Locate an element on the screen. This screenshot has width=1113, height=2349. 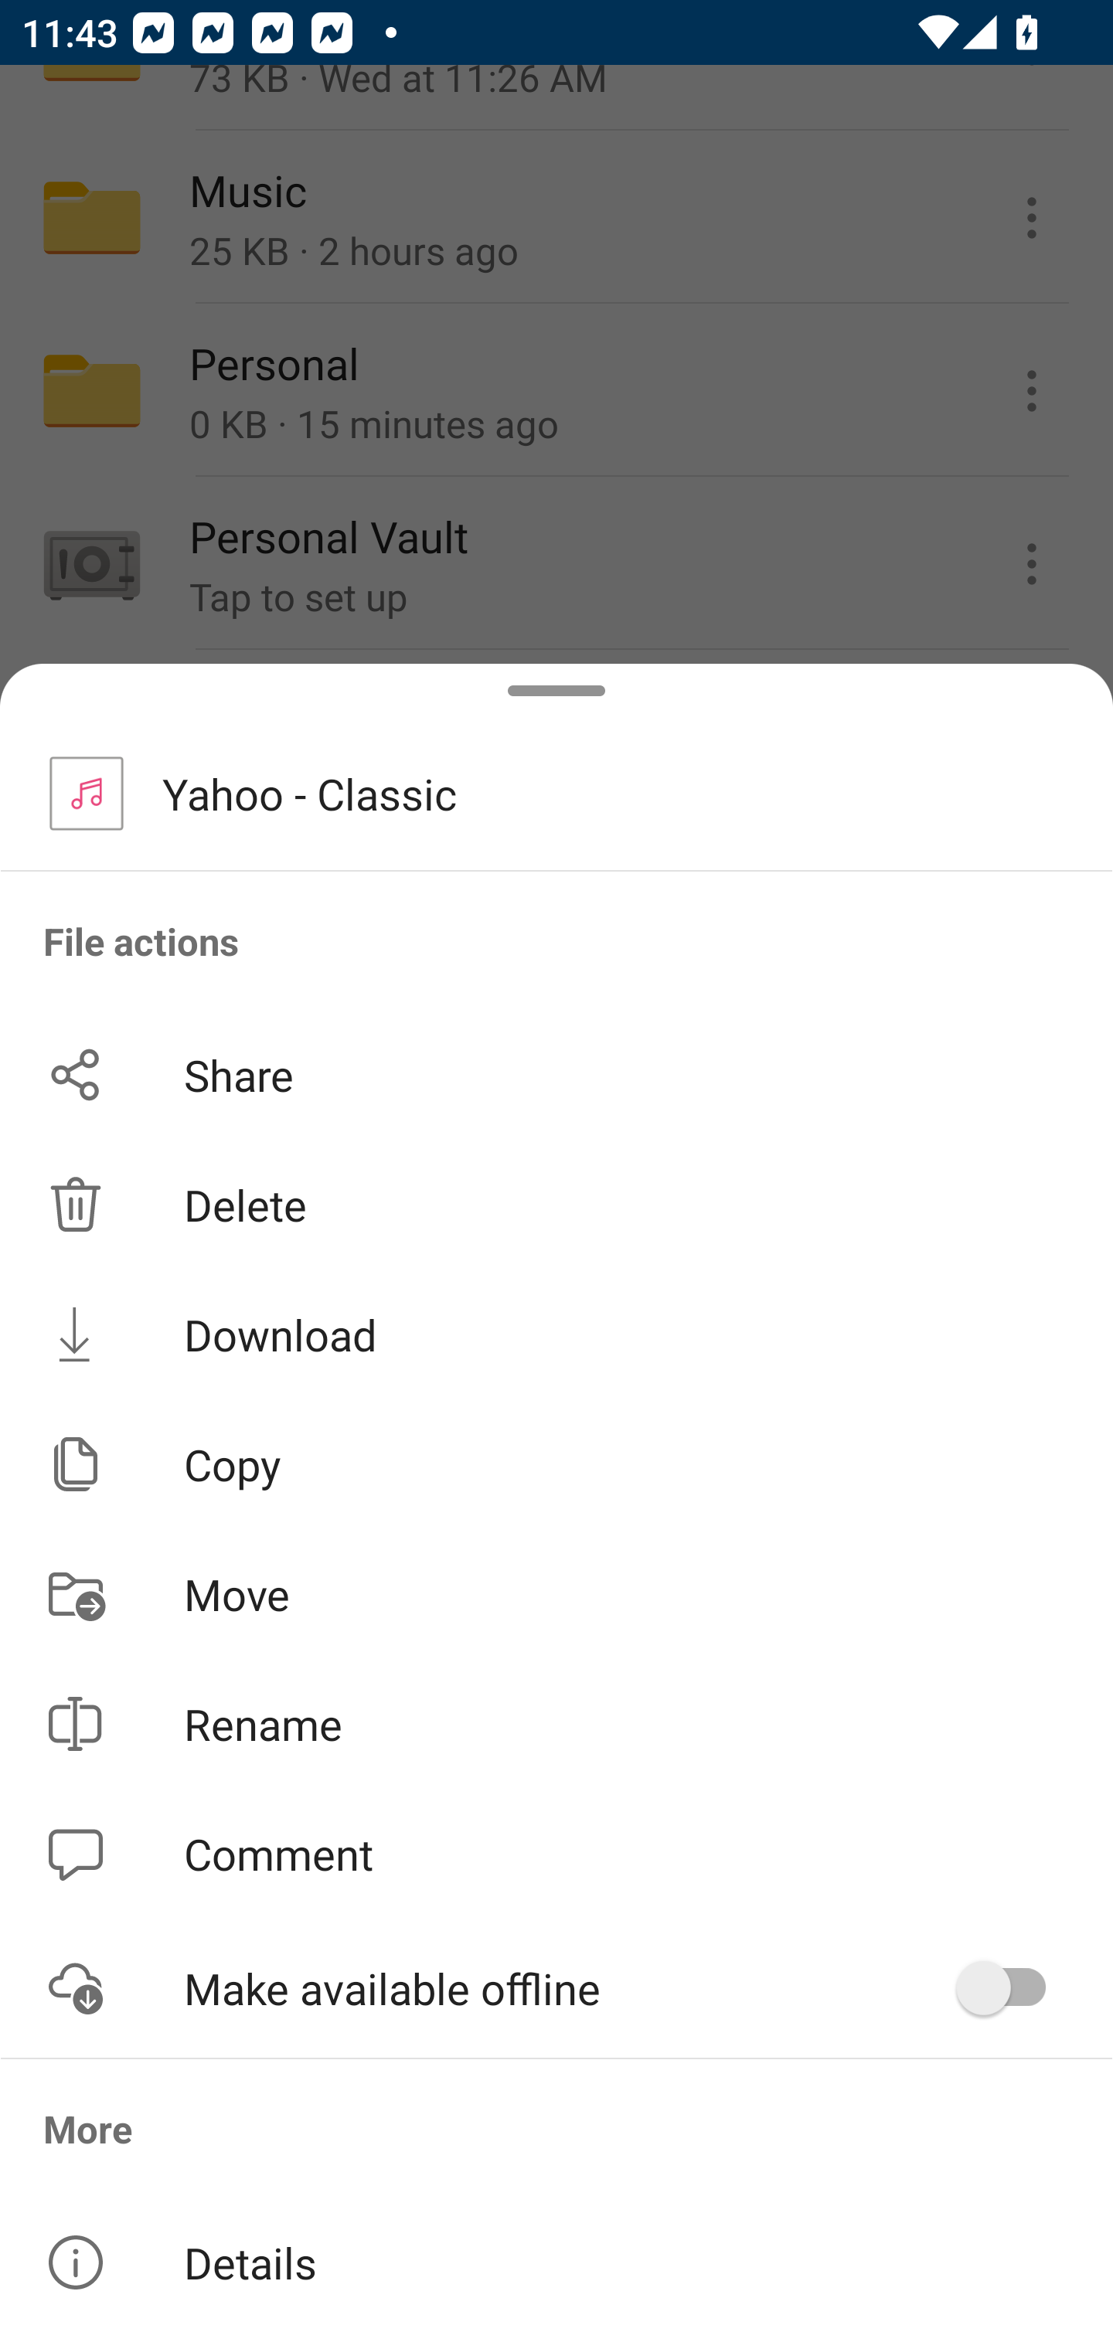
Make offline operation is located at coordinates (1011, 1988).